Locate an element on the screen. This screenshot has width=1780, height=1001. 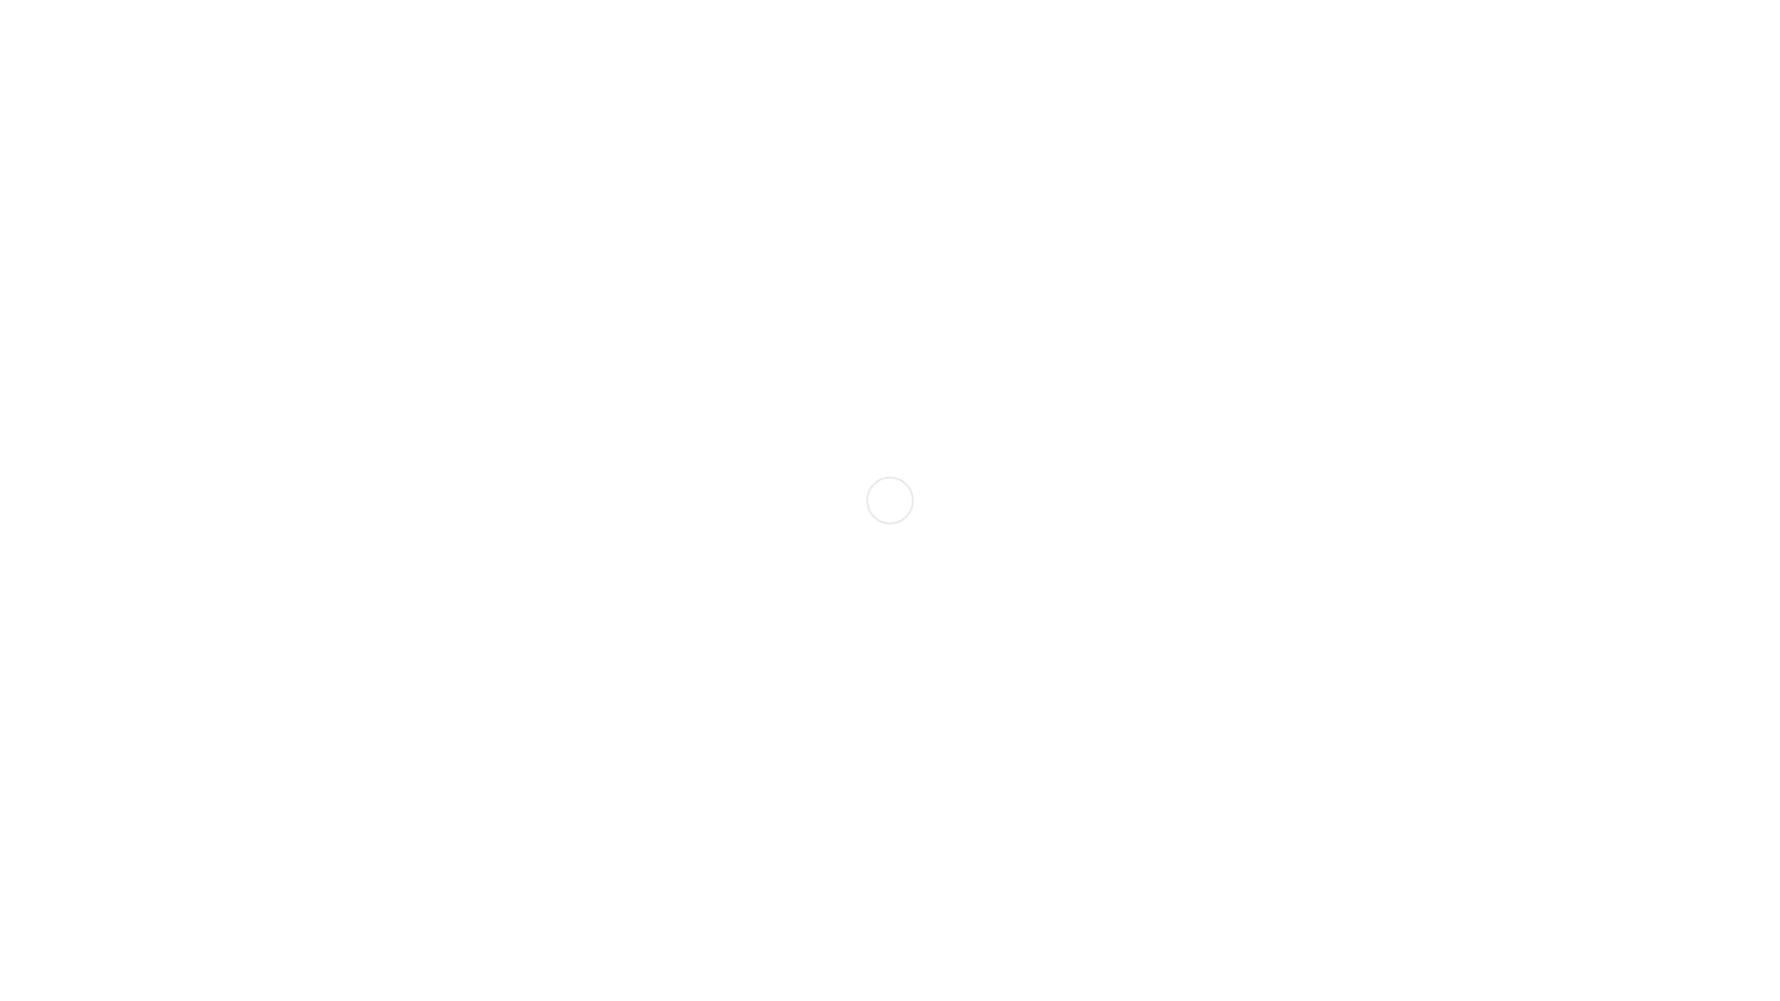
Versace is located at coordinates (1346, 779).